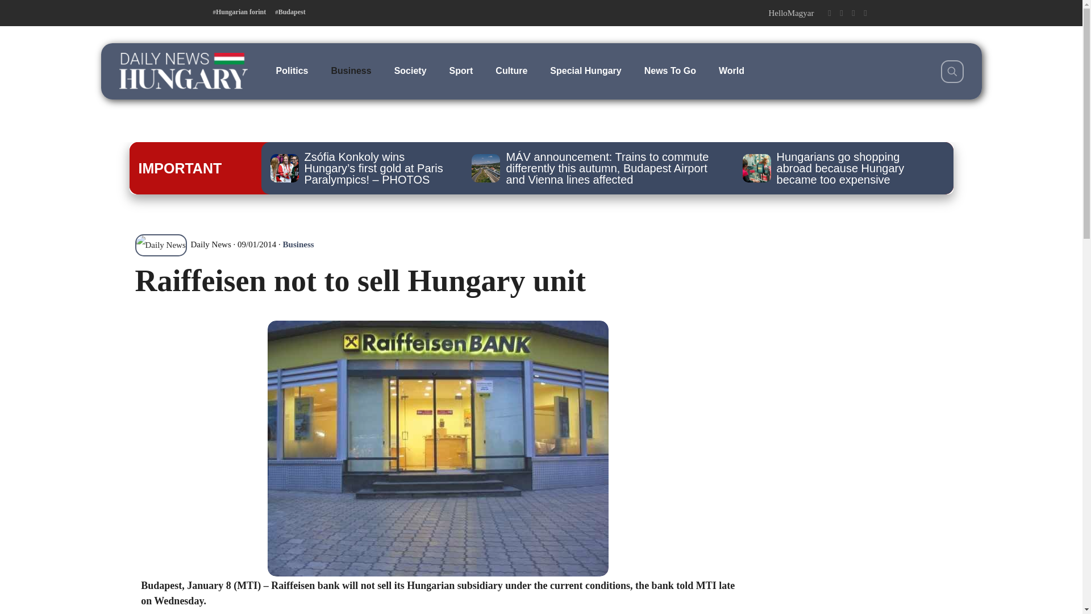  What do you see at coordinates (298, 244) in the screenshot?
I see `Business` at bounding box center [298, 244].